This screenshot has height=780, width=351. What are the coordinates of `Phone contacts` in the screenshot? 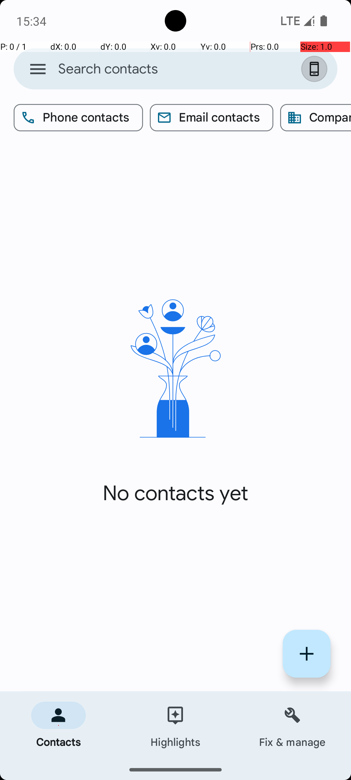 It's located at (78, 118).